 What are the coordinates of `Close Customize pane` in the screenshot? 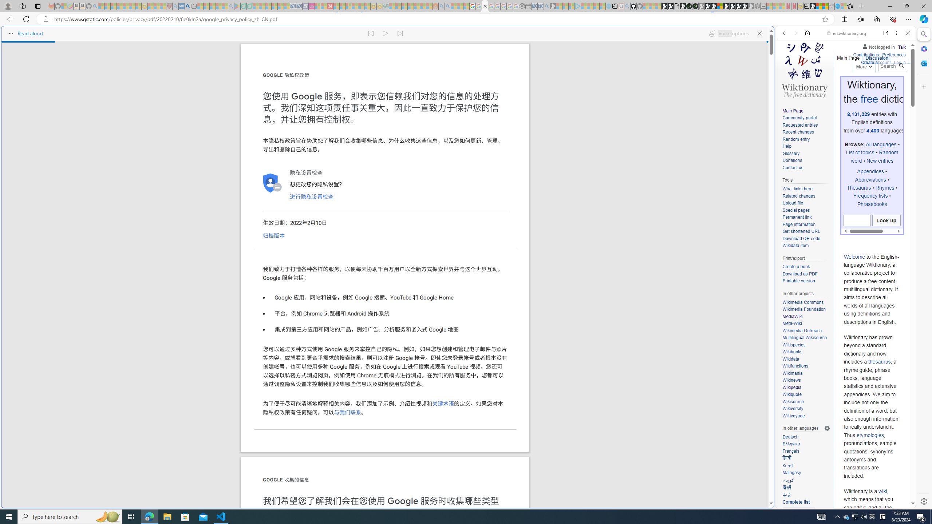 It's located at (923, 87).